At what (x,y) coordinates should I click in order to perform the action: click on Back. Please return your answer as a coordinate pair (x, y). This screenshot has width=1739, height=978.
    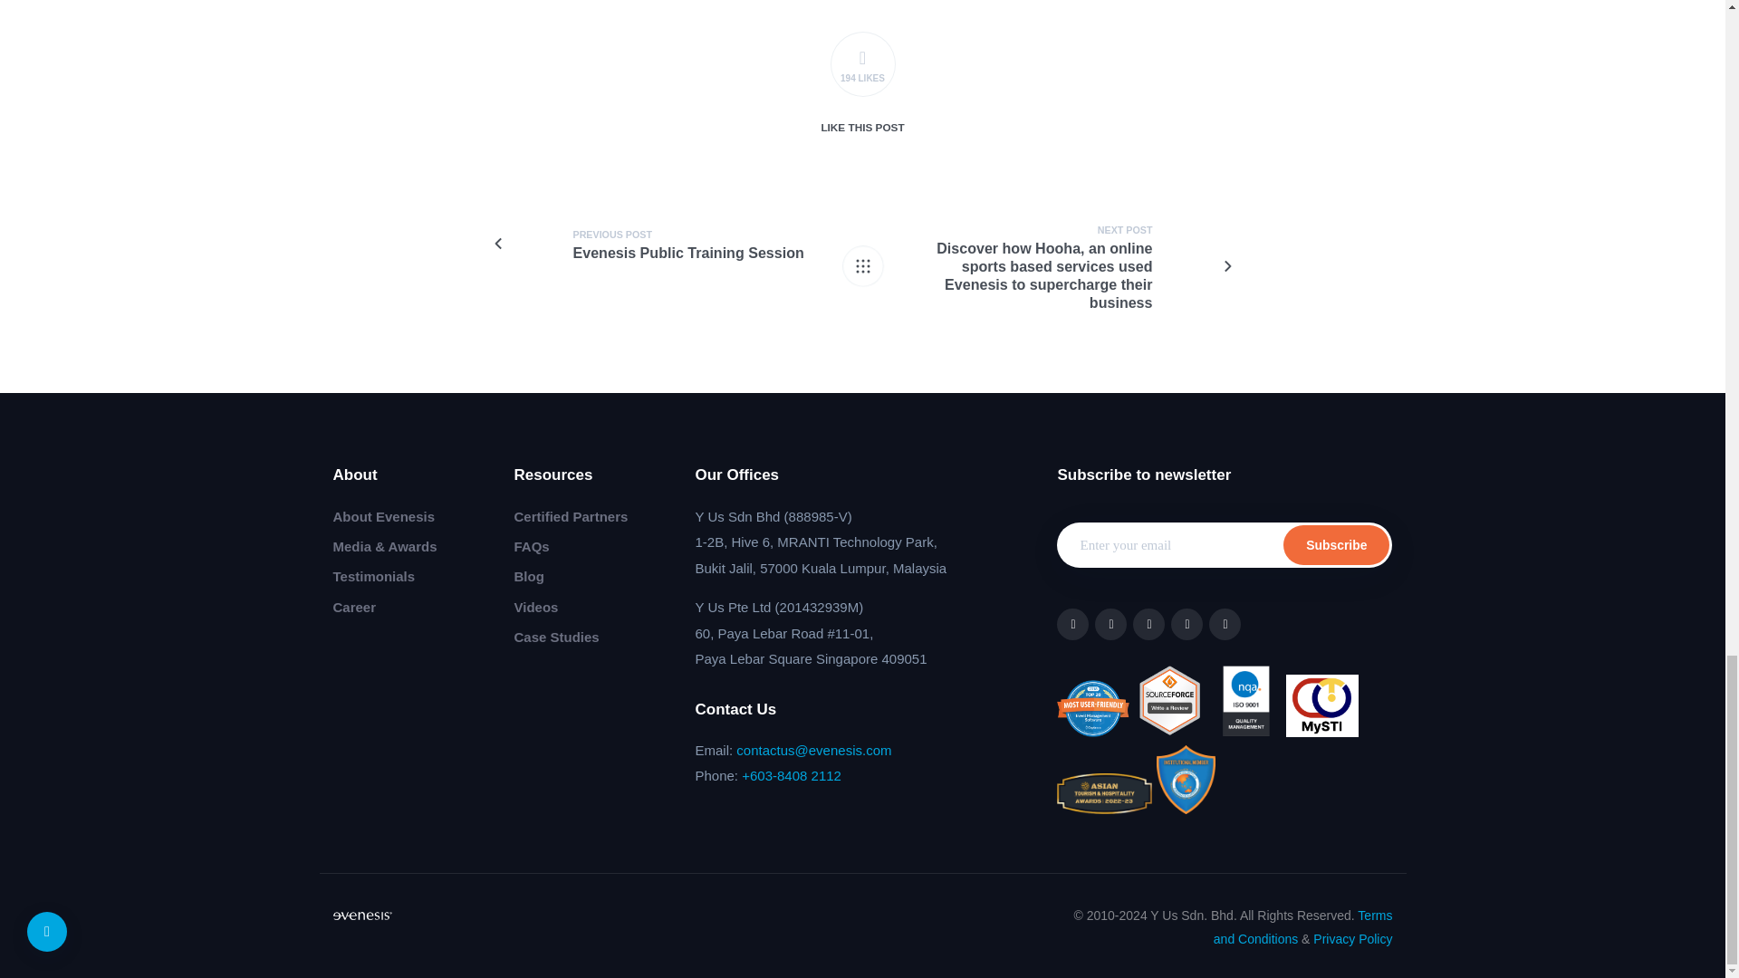
    Looking at the image, I should click on (862, 266).